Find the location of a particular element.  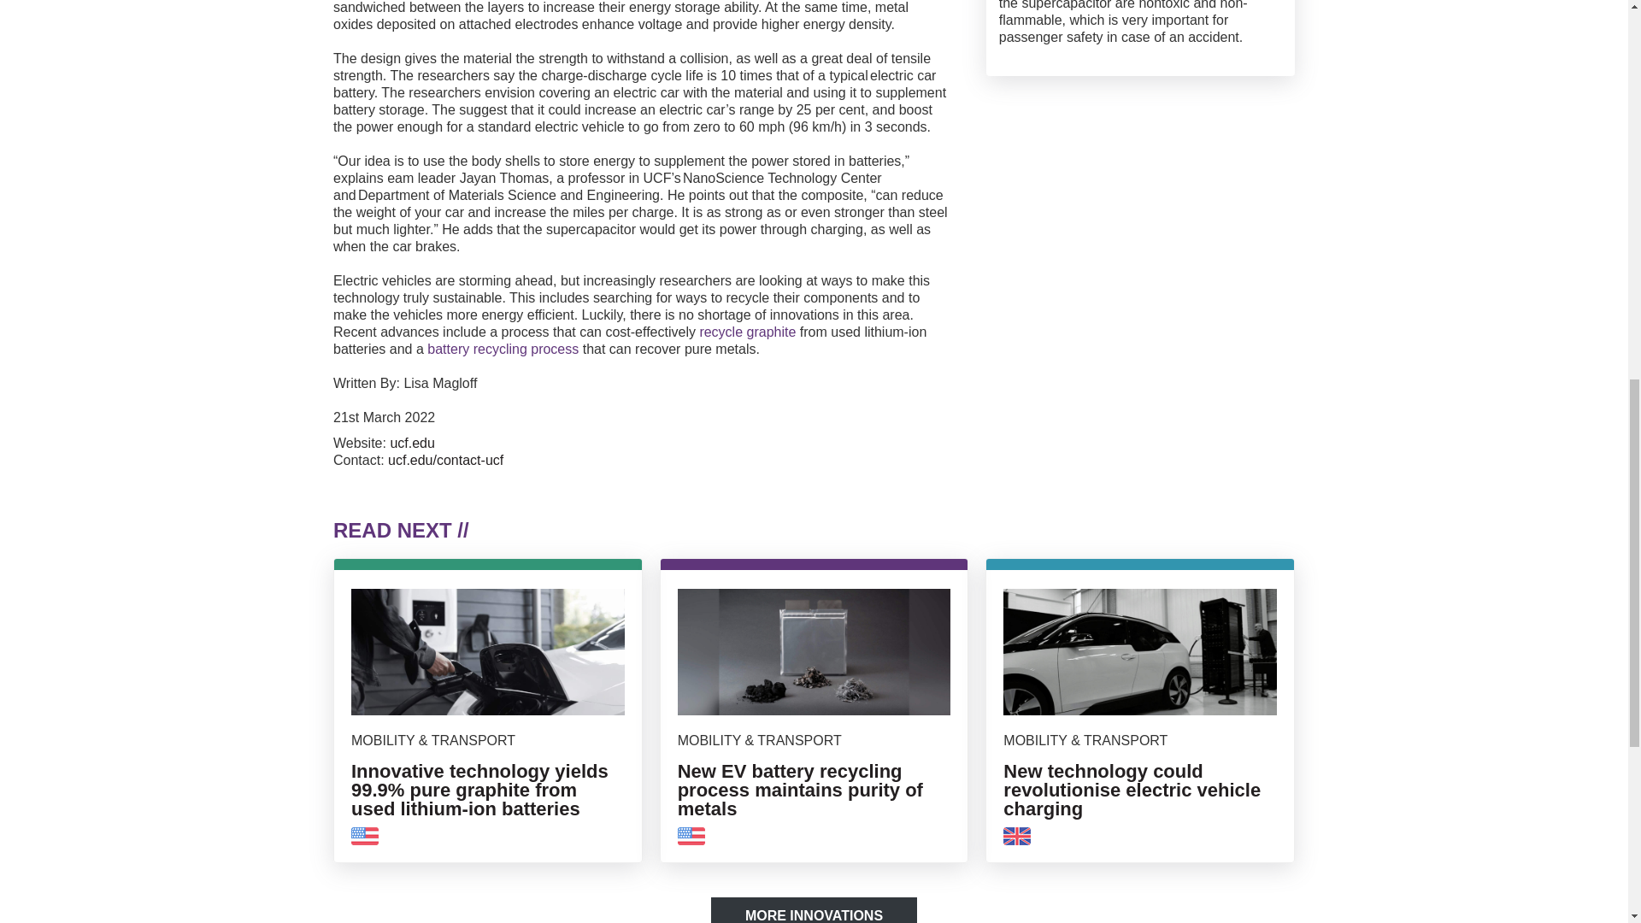

MORE INNOVATIONS is located at coordinates (814, 909).